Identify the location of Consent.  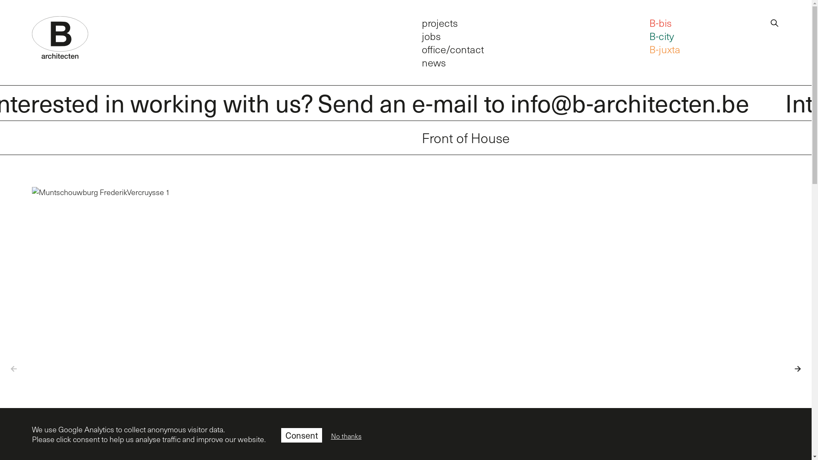
(302, 435).